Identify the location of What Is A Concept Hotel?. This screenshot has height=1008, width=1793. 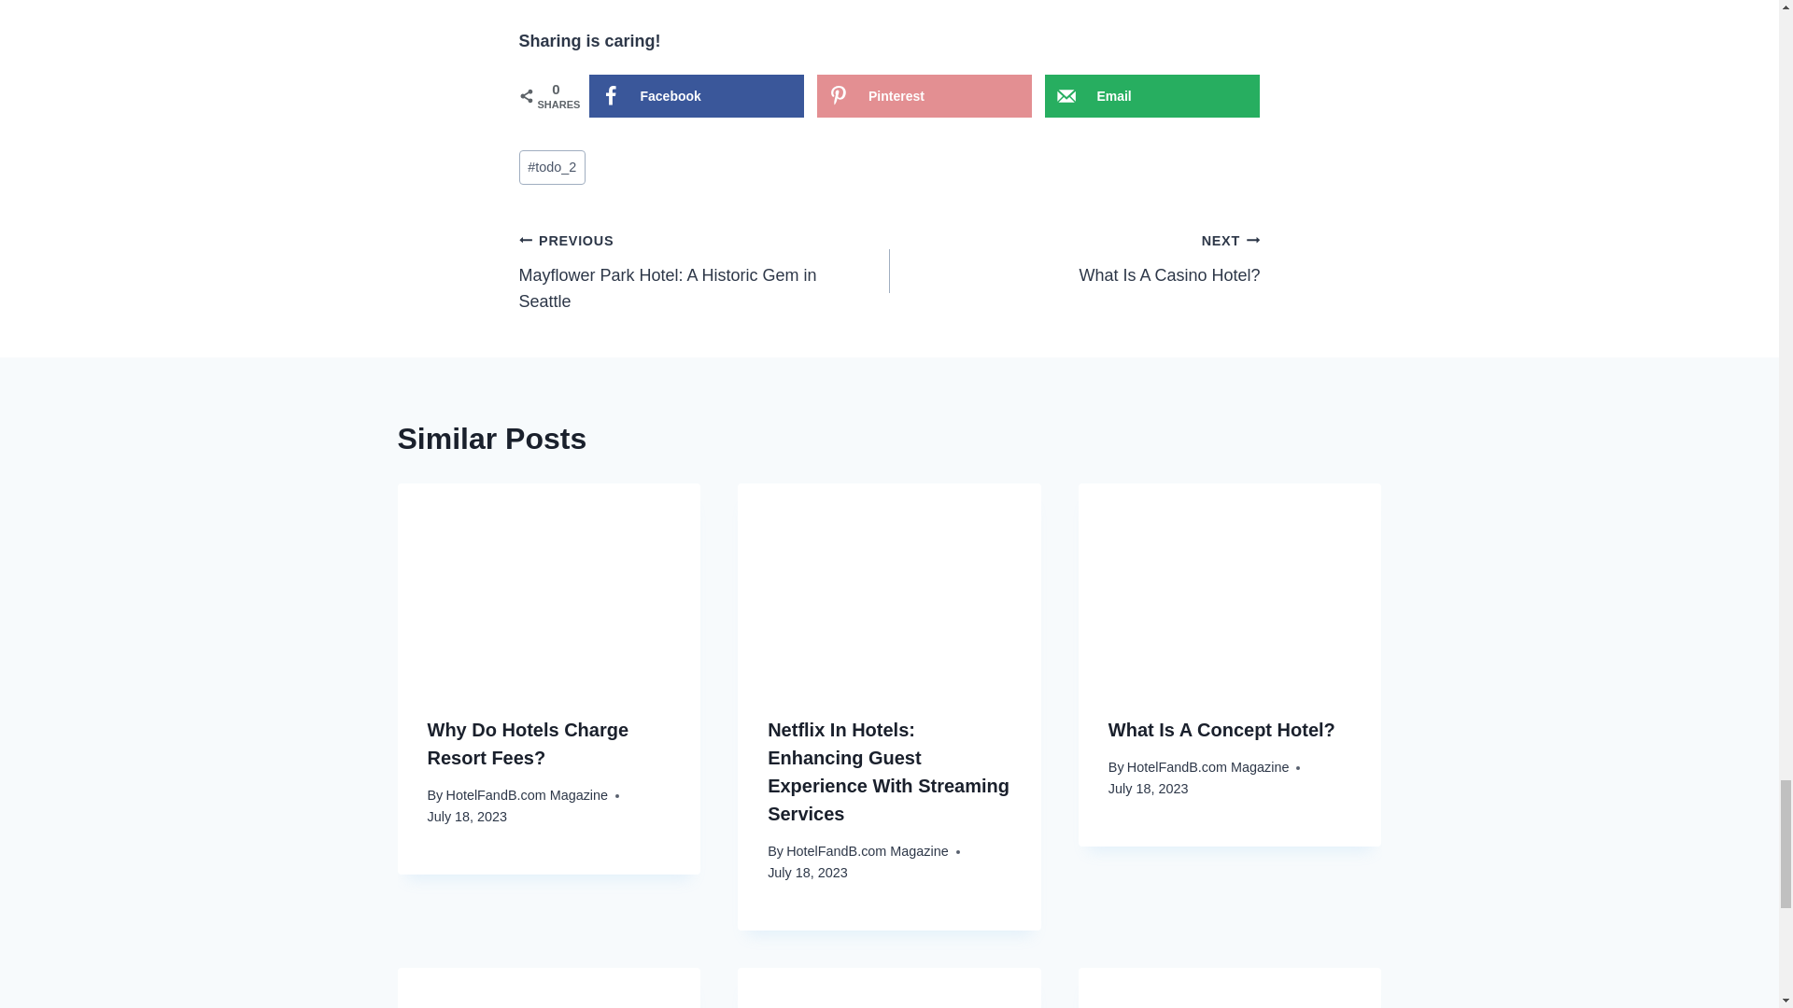
(1221, 730).